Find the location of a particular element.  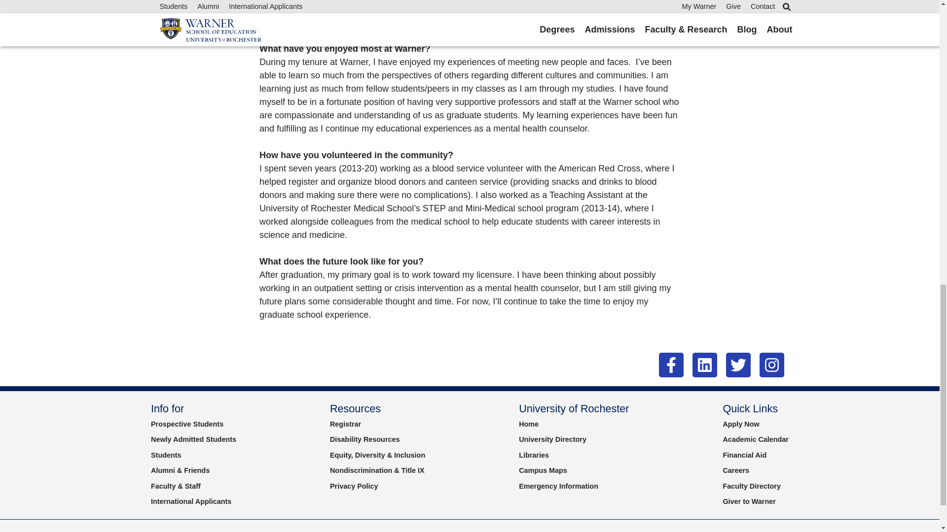

Next steps, student portal and success is located at coordinates (193, 439).